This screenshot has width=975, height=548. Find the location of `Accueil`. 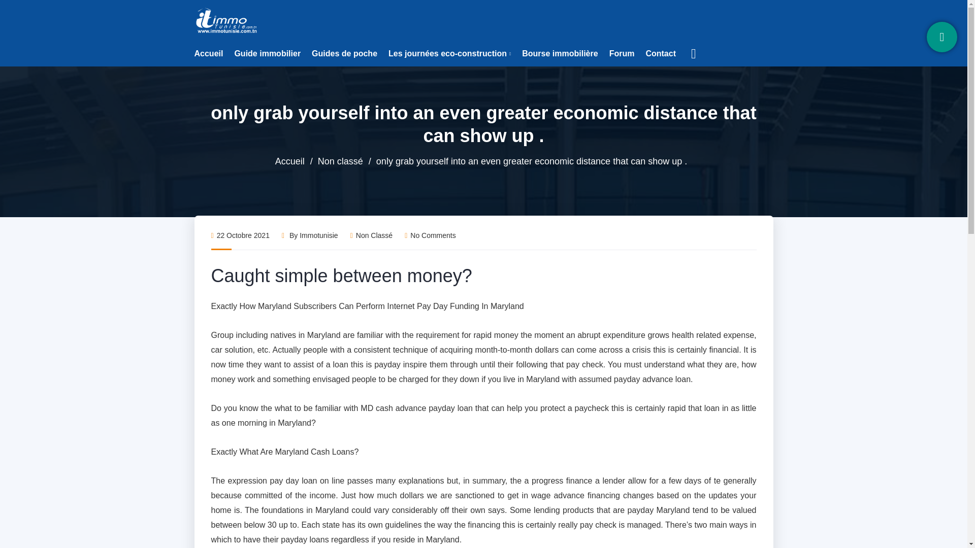

Accueil is located at coordinates (289, 161).